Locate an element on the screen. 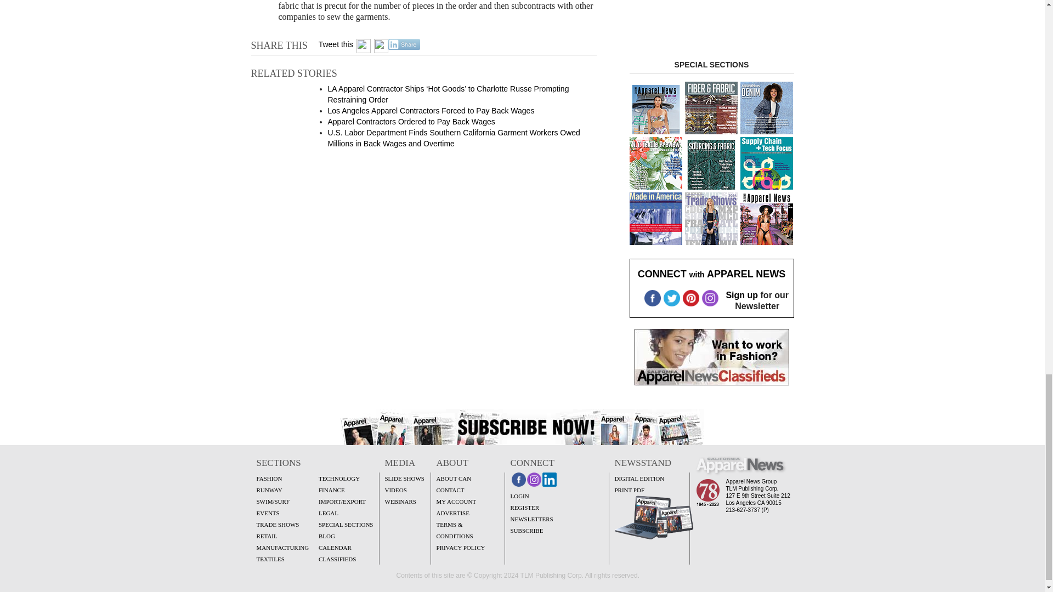 This screenshot has width=1053, height=592. Sourcing and Fabric is located at coordinates (711, 163).